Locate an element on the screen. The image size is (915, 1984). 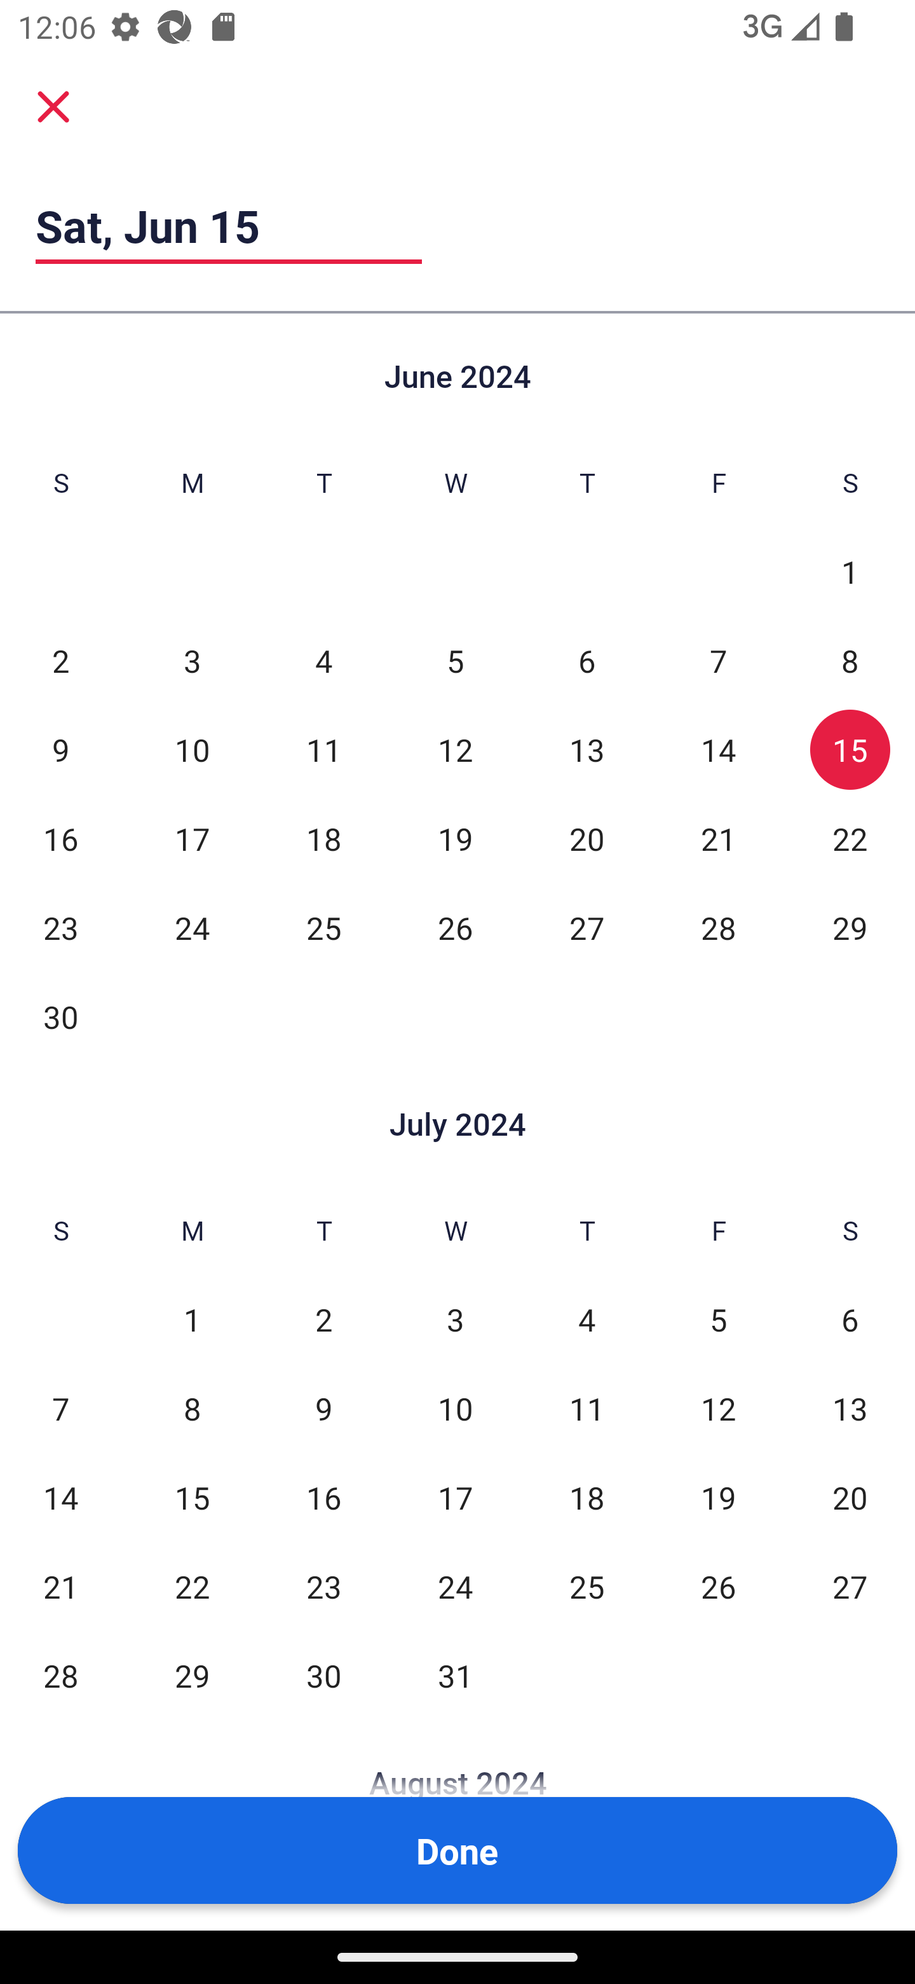
6 Sat, Jul 6, Not Selected is located at coordinates (850, 1320).